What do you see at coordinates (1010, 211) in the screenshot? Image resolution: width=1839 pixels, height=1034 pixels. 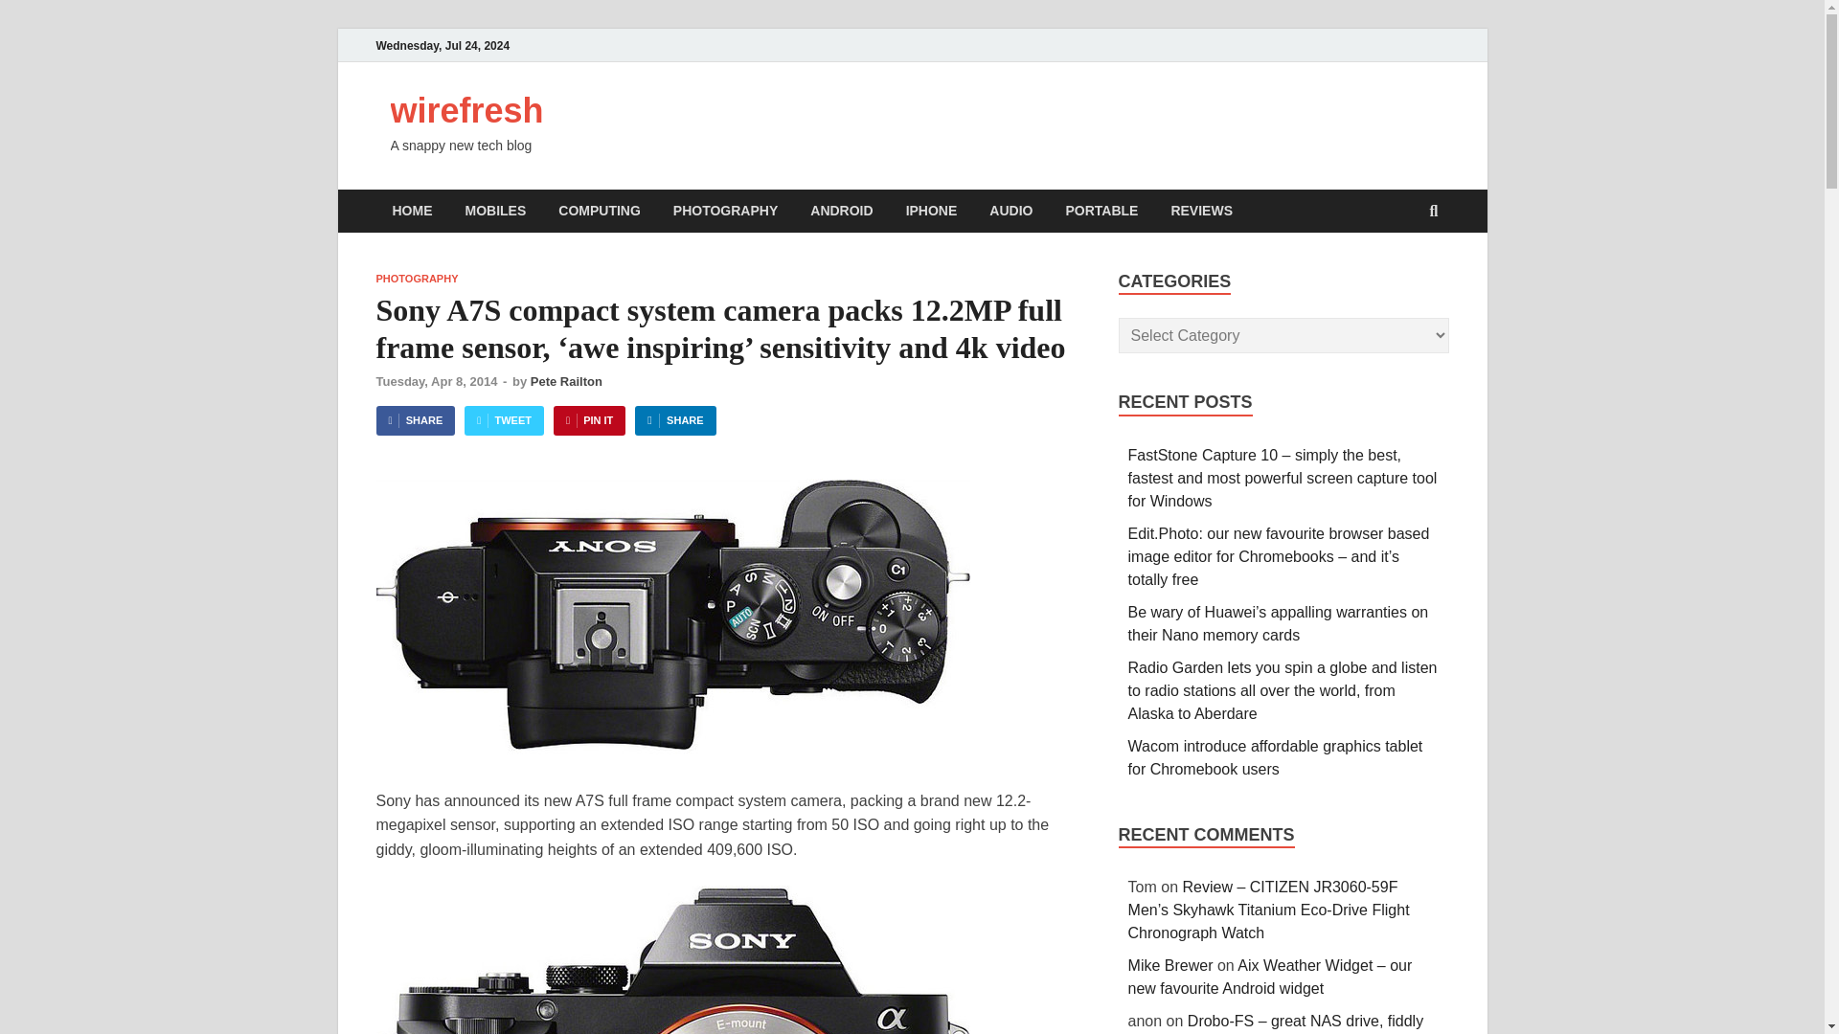 I see `AUDIO` at bounding box center [1010, 211].